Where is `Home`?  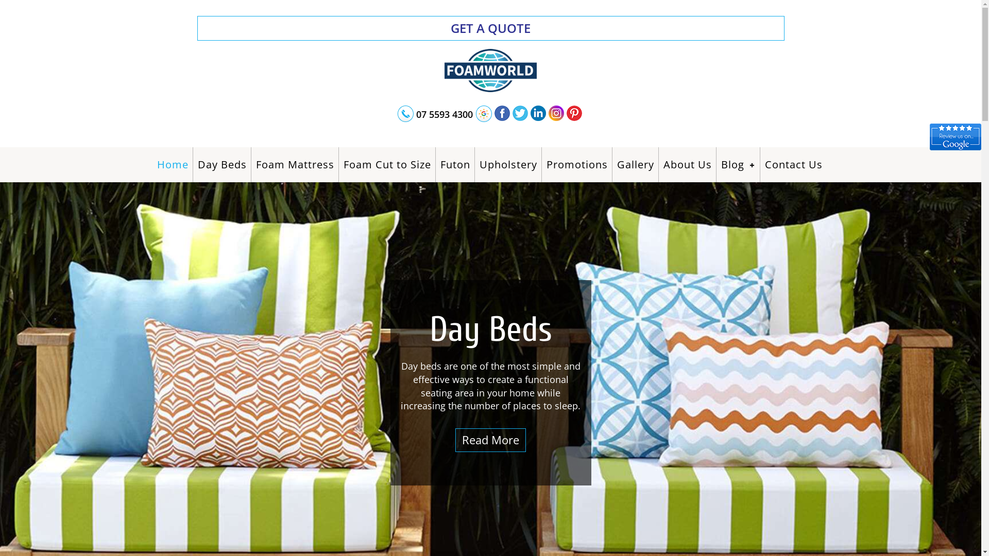
Home is located at coordinates (173, 165).